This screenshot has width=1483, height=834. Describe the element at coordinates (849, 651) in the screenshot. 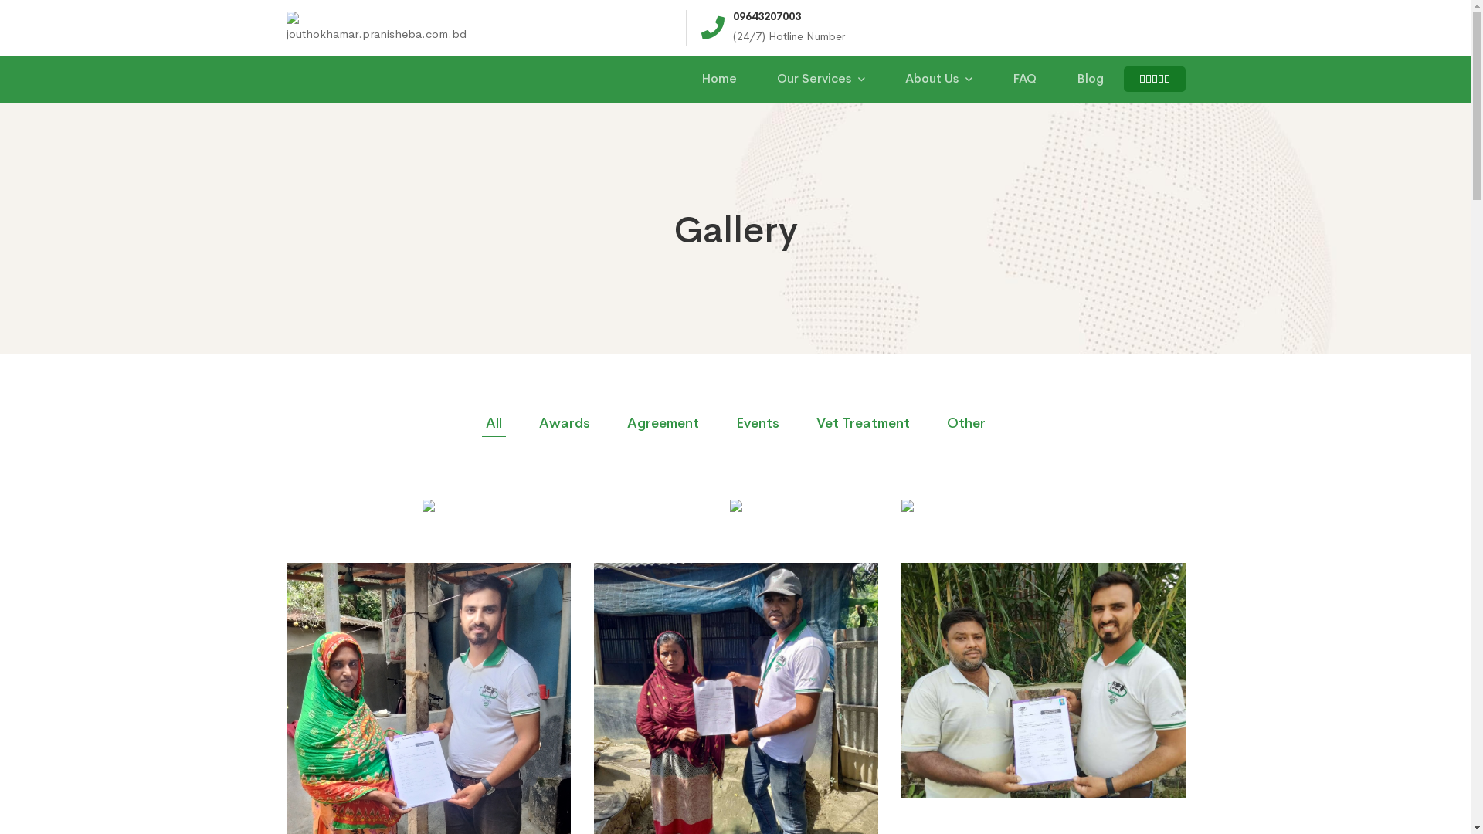

I see `praniSheba Shop` at that location.